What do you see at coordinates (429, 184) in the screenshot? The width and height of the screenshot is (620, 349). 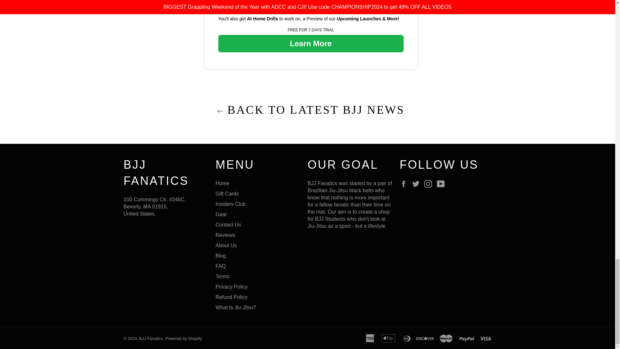 I see `BJJ Fanatics on Instagram` at bounding box center [429, 184].